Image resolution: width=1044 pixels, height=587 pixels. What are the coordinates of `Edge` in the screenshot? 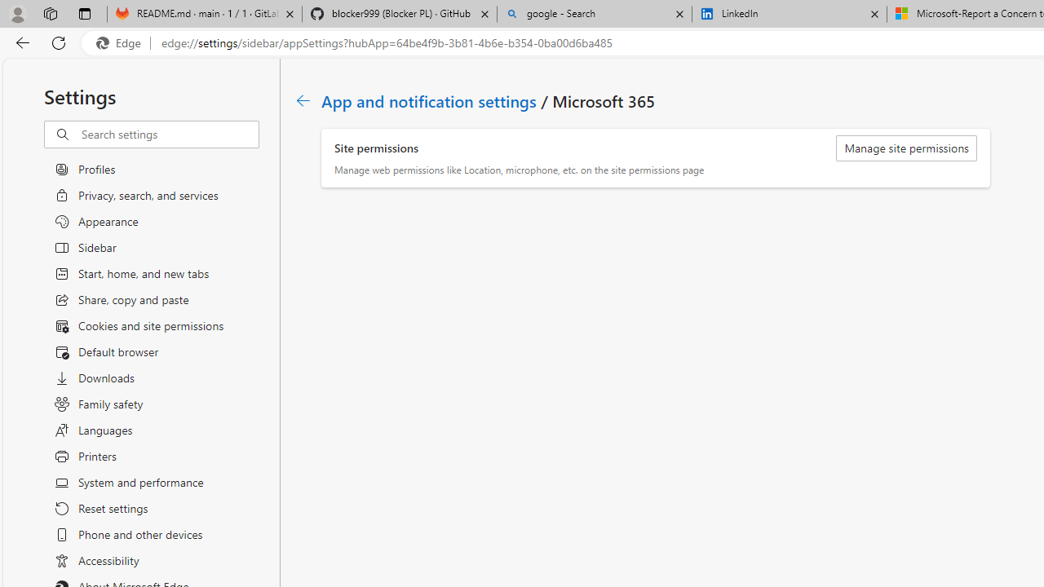 It's located at (122, 43).